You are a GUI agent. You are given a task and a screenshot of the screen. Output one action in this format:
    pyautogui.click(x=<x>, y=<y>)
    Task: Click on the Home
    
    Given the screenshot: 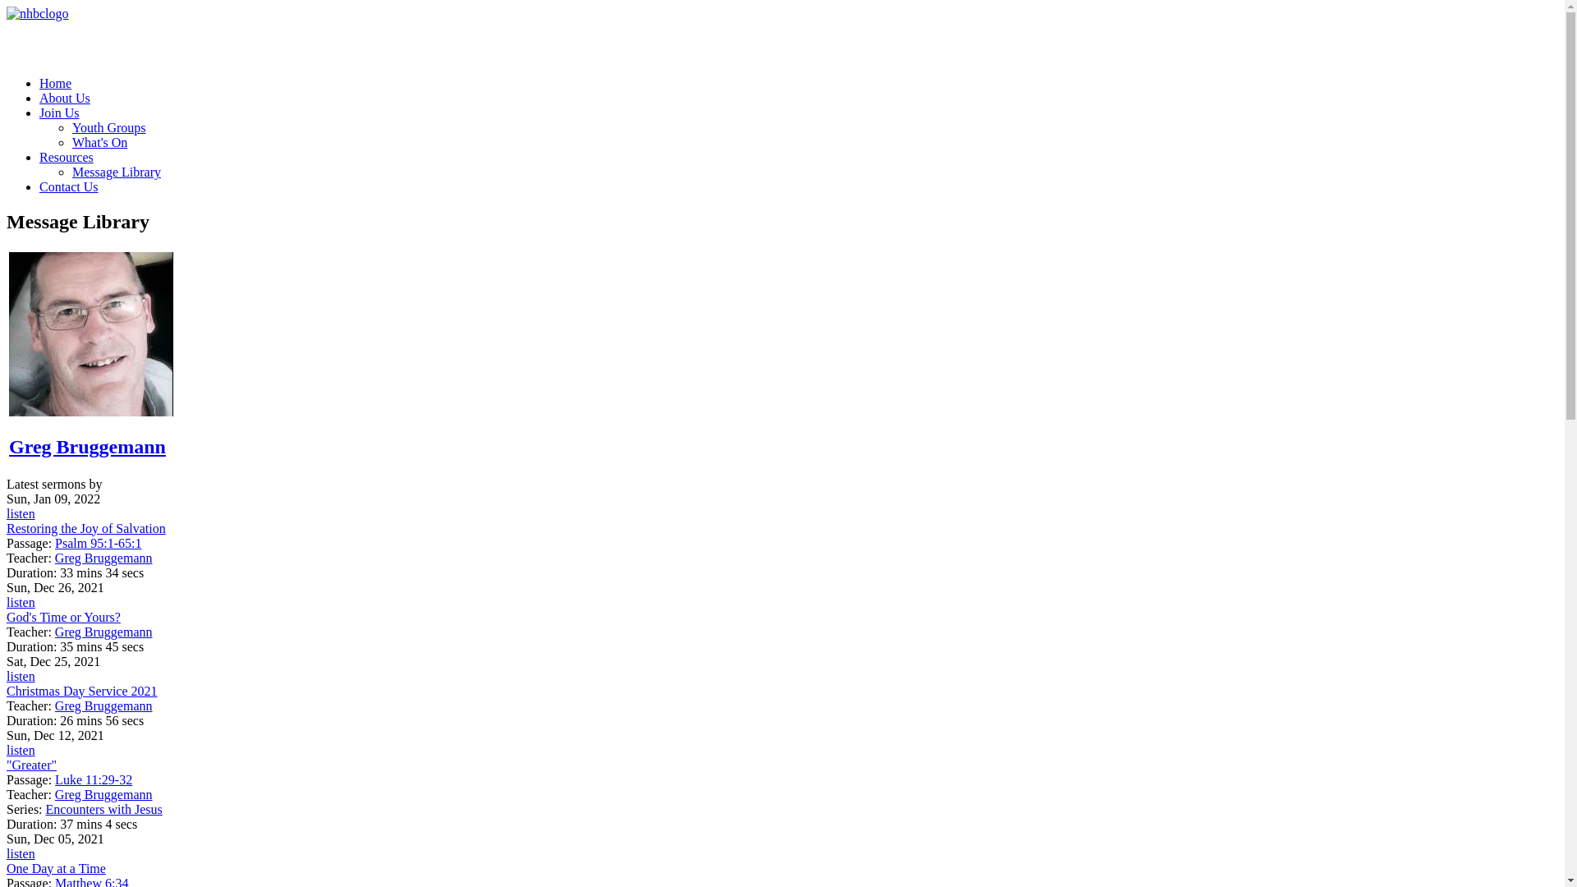 What is the action you would take?
    pyautogui.click(x=56, y=84)
    